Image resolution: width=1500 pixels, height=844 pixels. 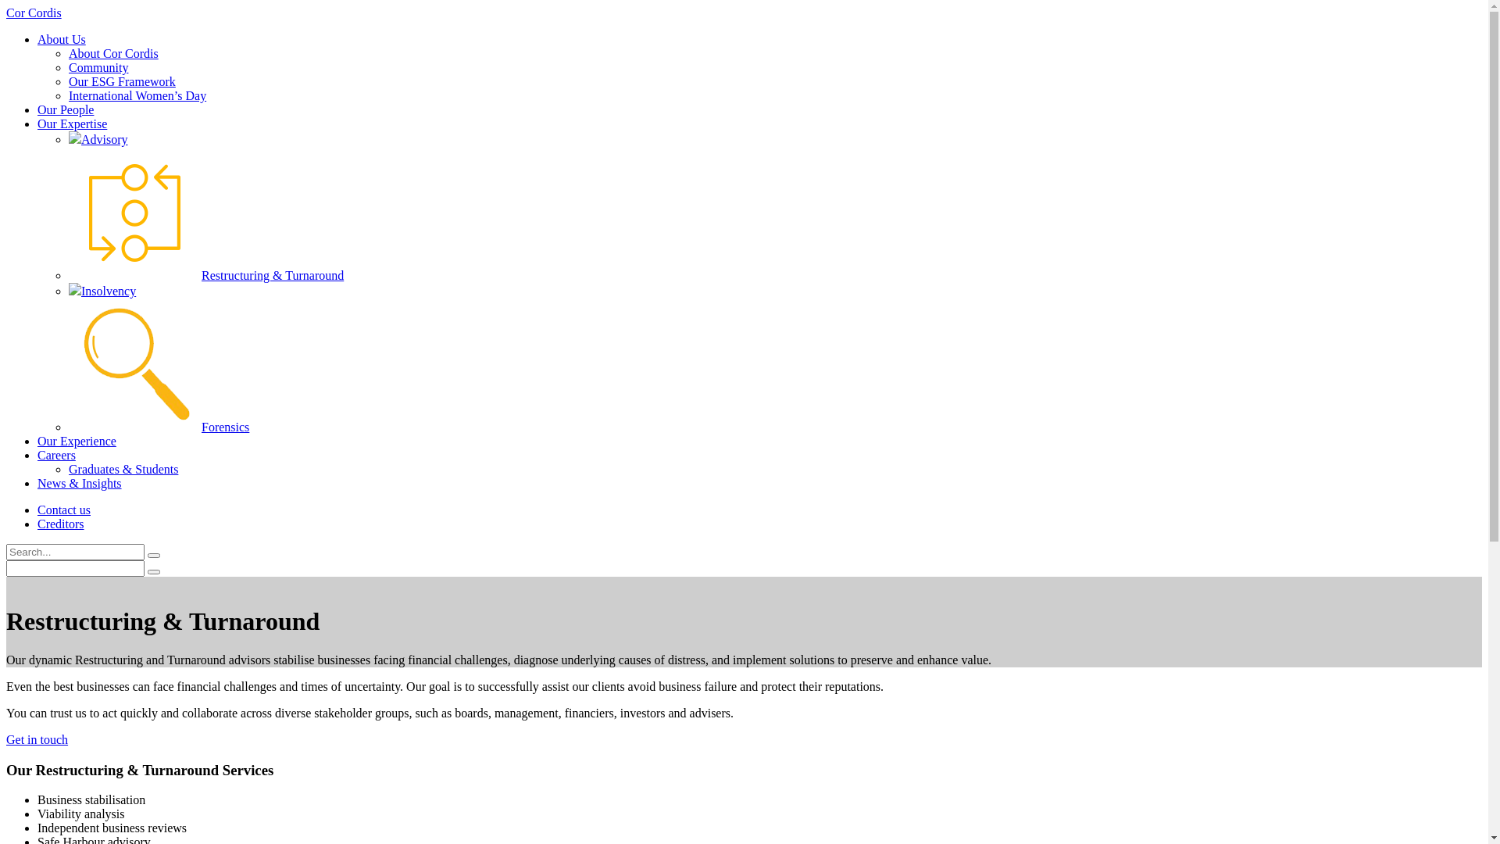 I want to click on Cor Cordis, so click(x=34, y=13).